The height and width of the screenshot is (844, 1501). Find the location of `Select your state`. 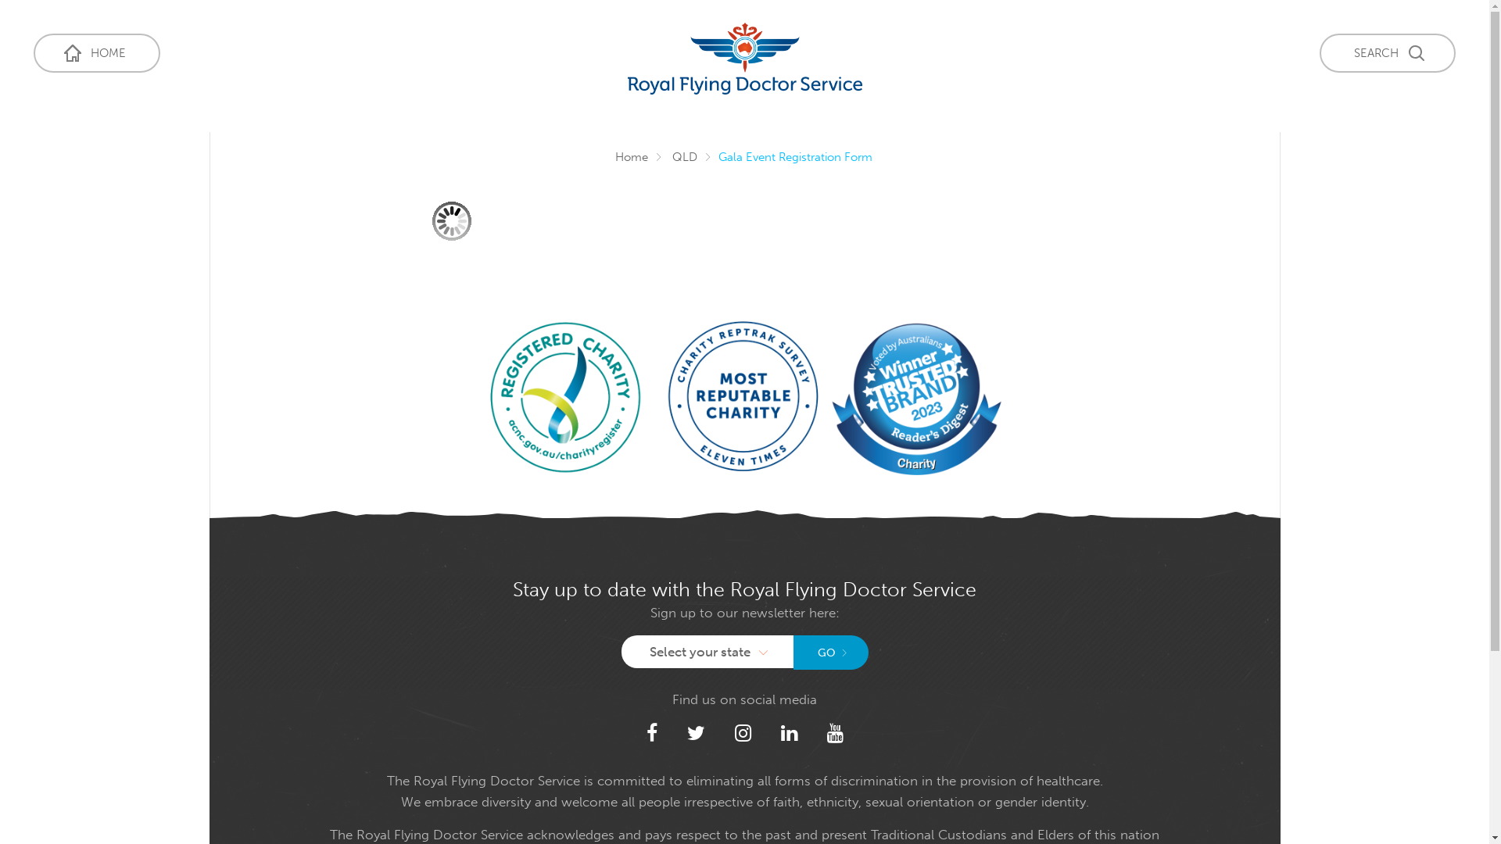

Select your state is located at coordinates (707, 652).